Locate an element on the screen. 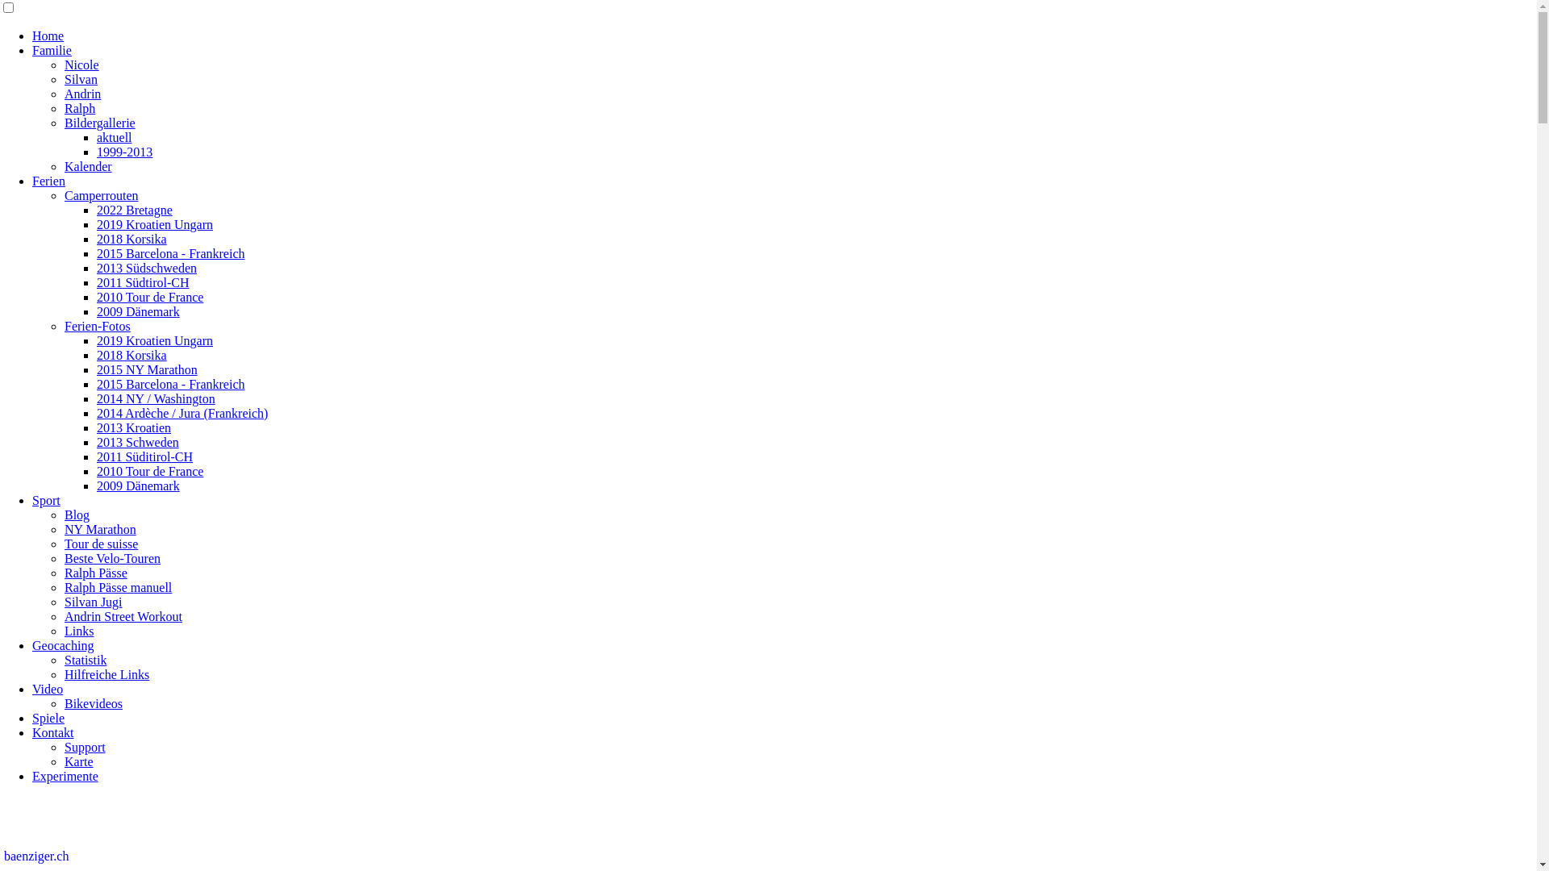 The image size is (1549, 871). 2019 Kroatien Ungarn is located at coordinates (155, 224).